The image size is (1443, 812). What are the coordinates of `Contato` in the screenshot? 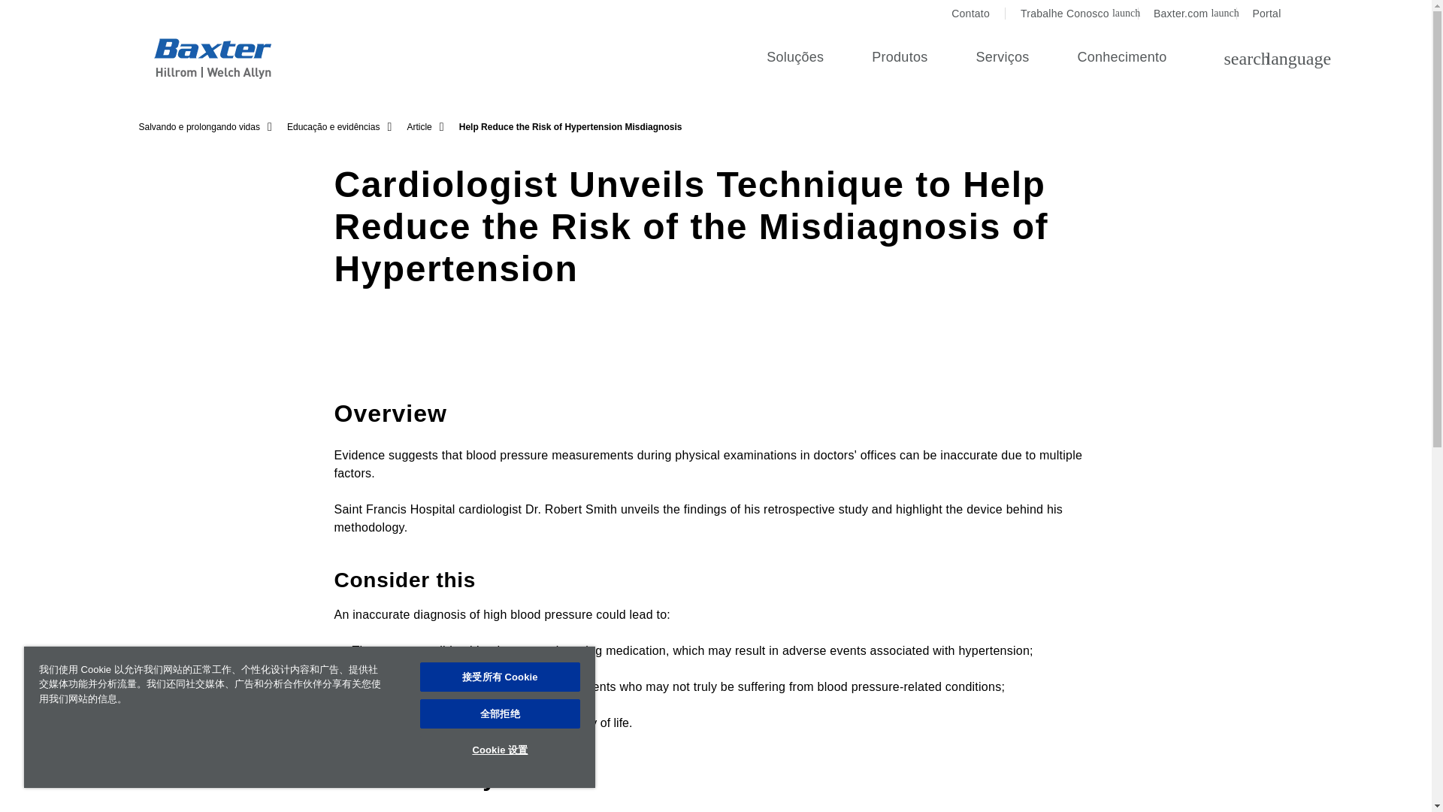 It's located at (1187, 14).